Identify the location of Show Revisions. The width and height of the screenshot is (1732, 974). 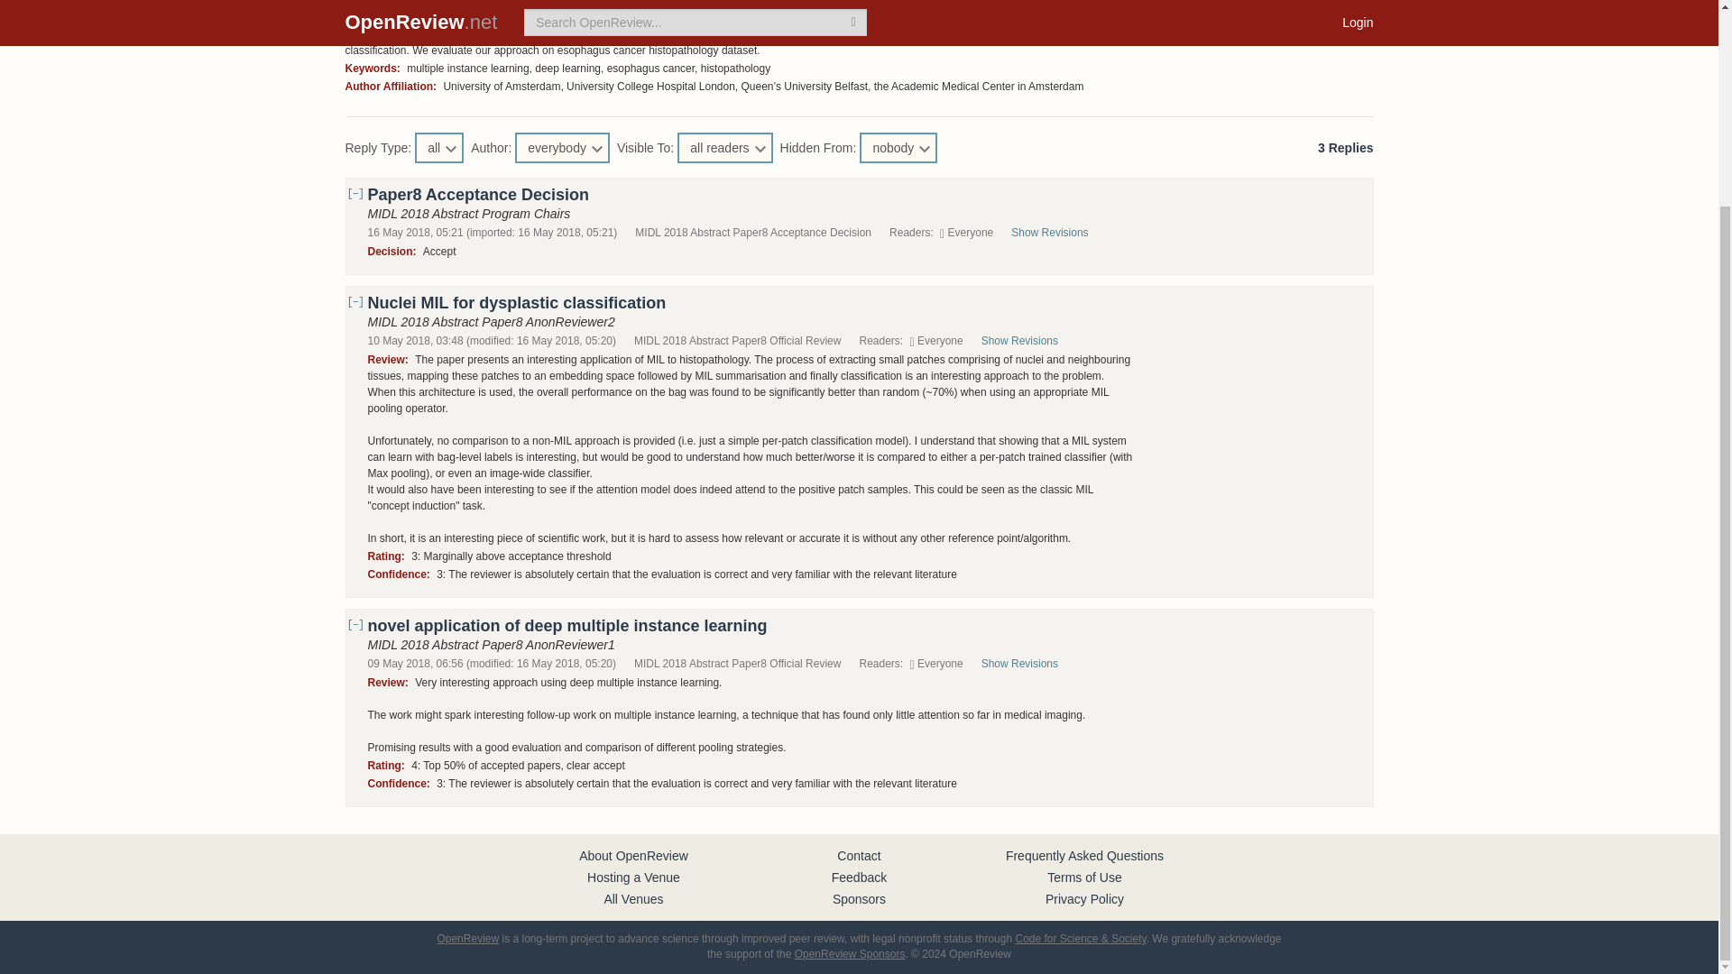
(1059, 232).